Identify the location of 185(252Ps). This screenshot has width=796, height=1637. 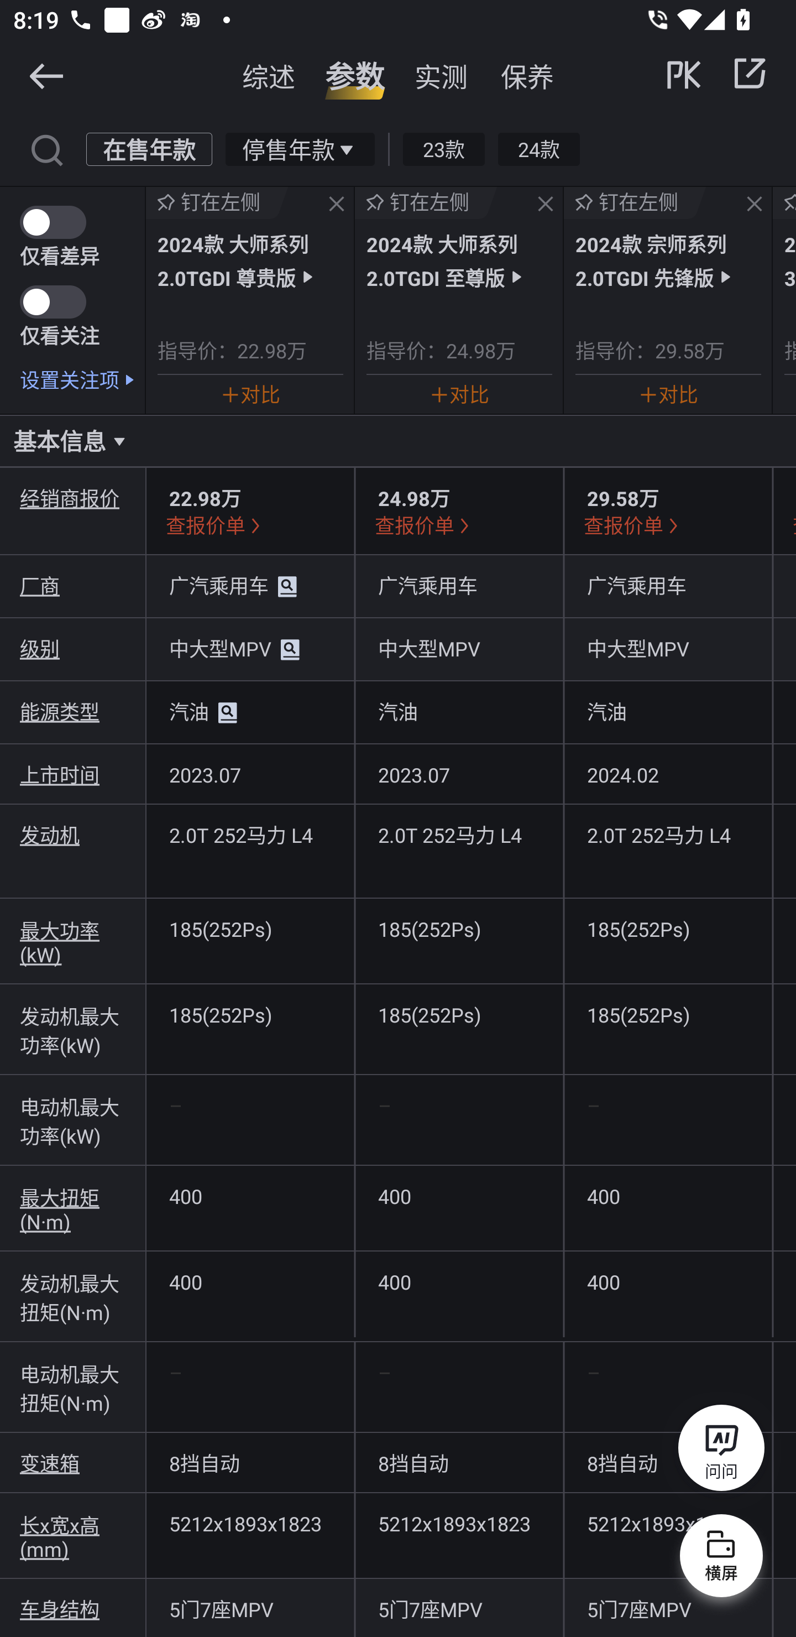
(668, 929).